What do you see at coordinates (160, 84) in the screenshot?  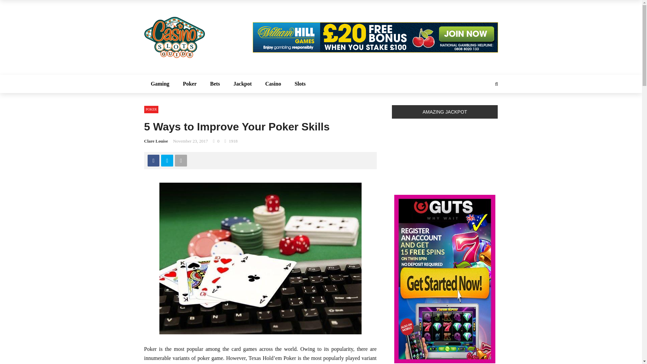 I see `Gaming` at bounding box center [160, 84].